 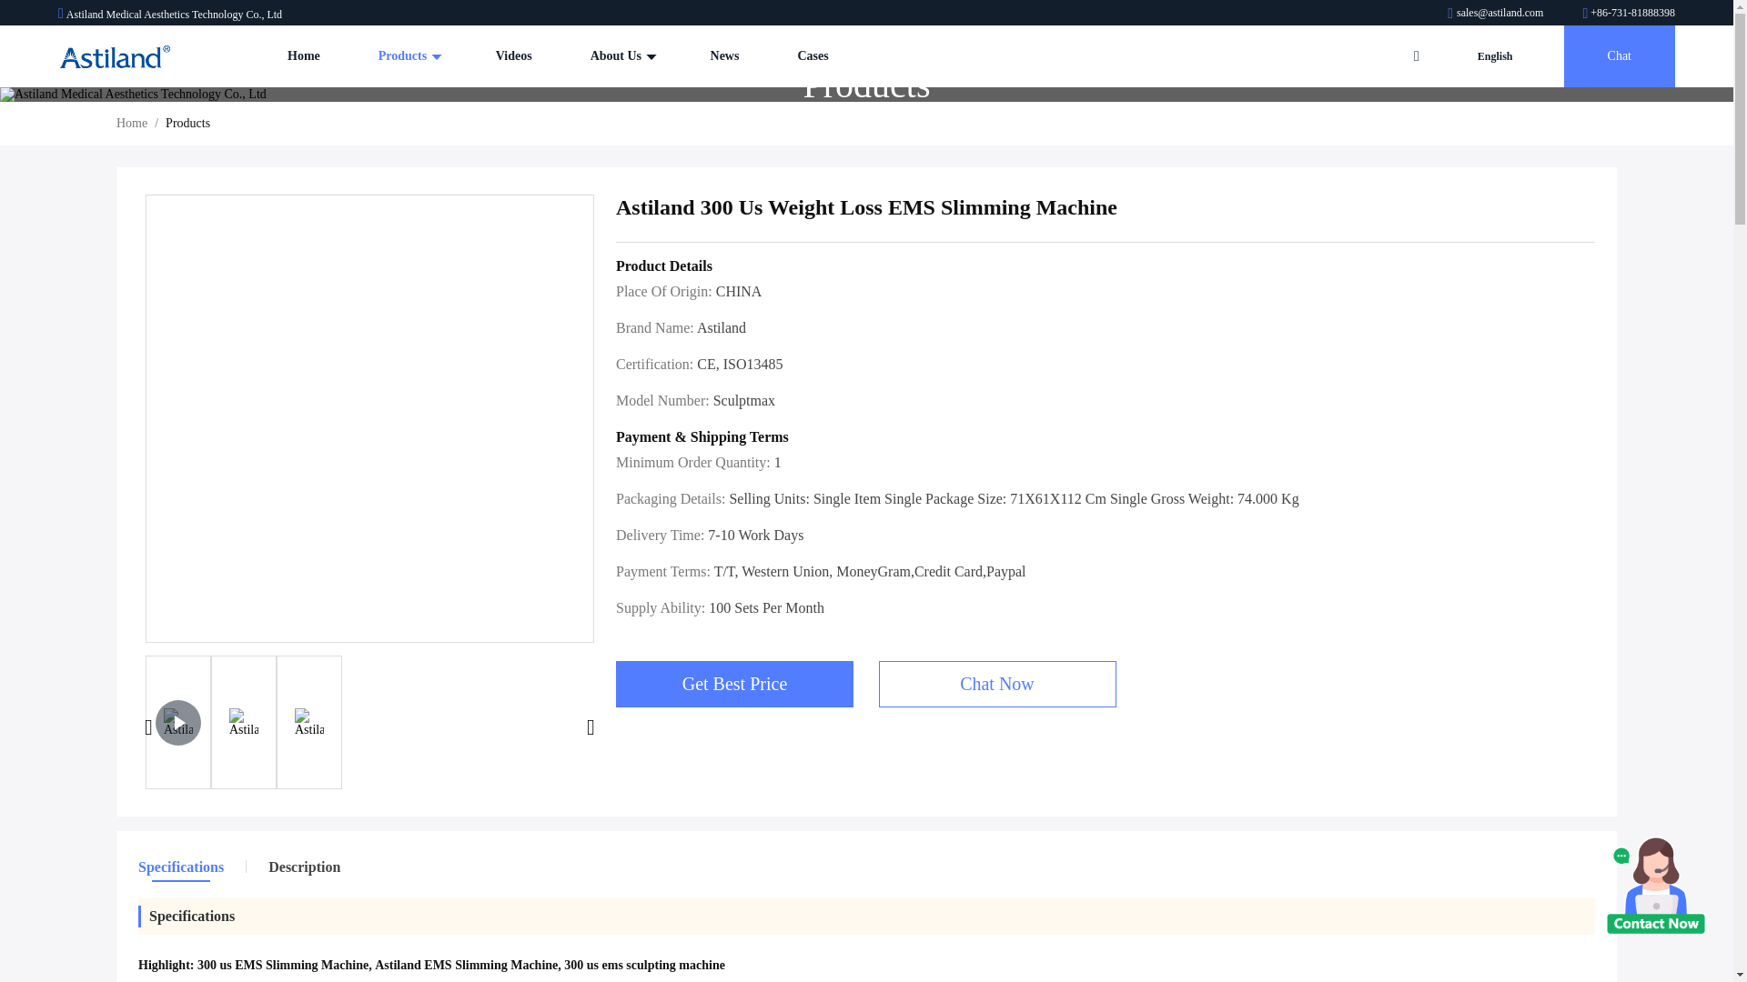 What do you see at coordinates (621, 56) in the screenshot?
I see `About Us` at bounding box center [621, 56].